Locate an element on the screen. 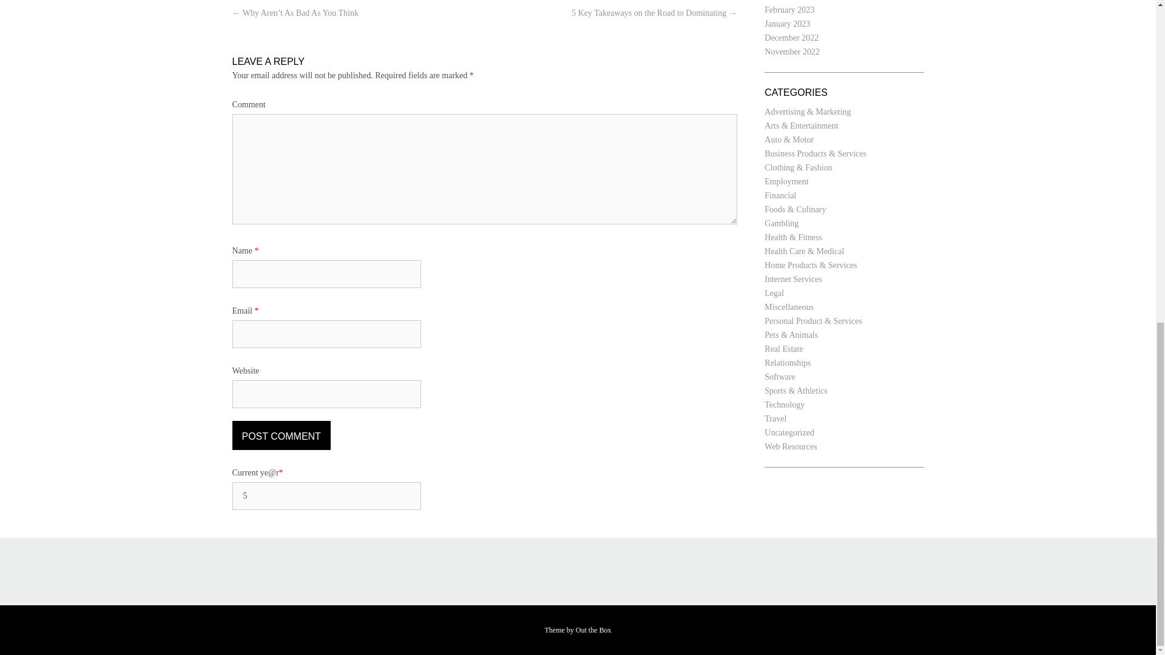  5 is located at coordinates (326, 496).